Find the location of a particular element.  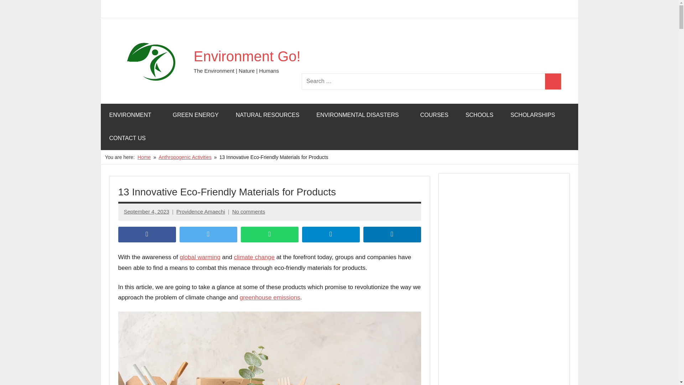

September 4, 2023 is located at coordinates (147, 211).